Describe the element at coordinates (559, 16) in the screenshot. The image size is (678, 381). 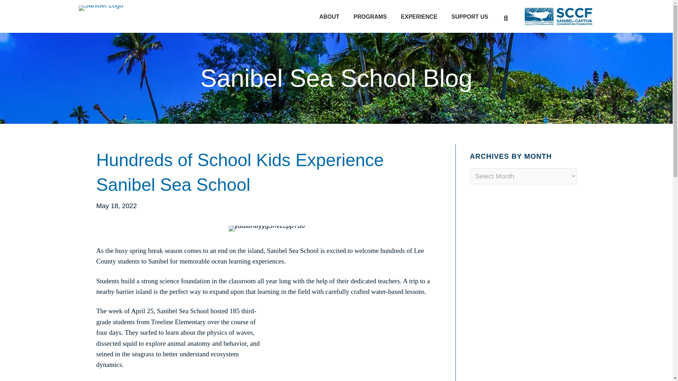
I see `Sccf Logo New` at that location.